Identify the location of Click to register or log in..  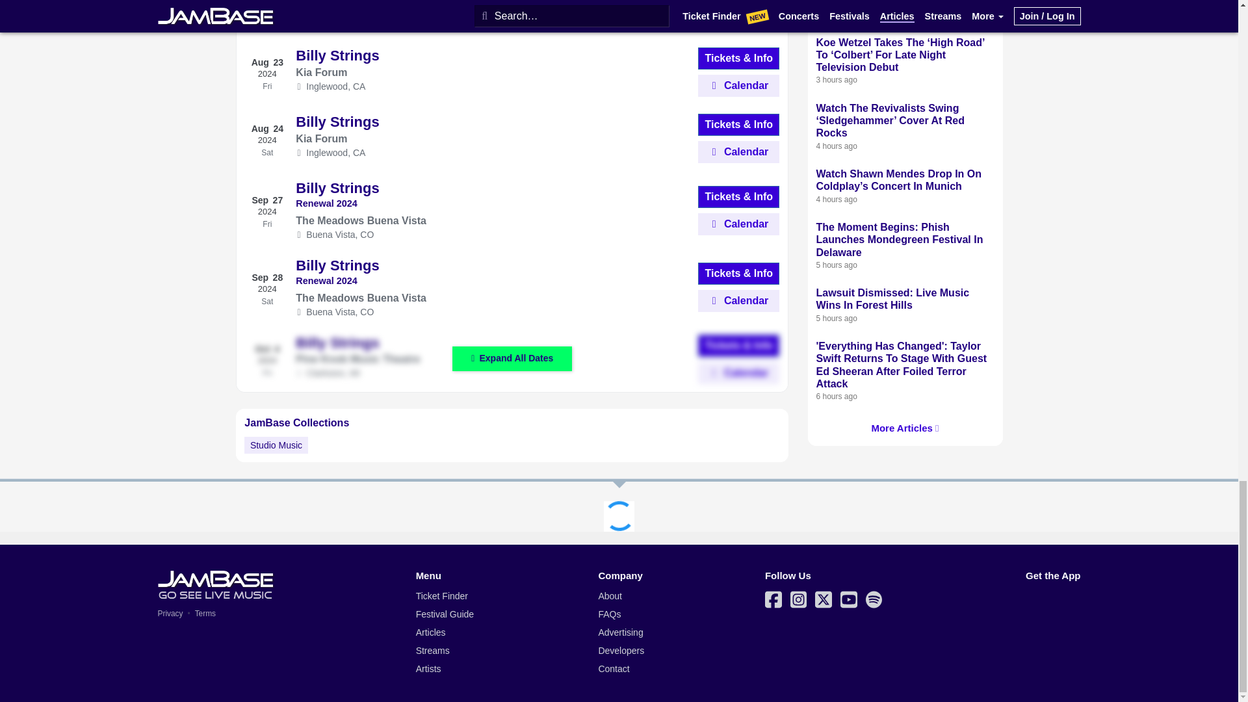
(738, 224).